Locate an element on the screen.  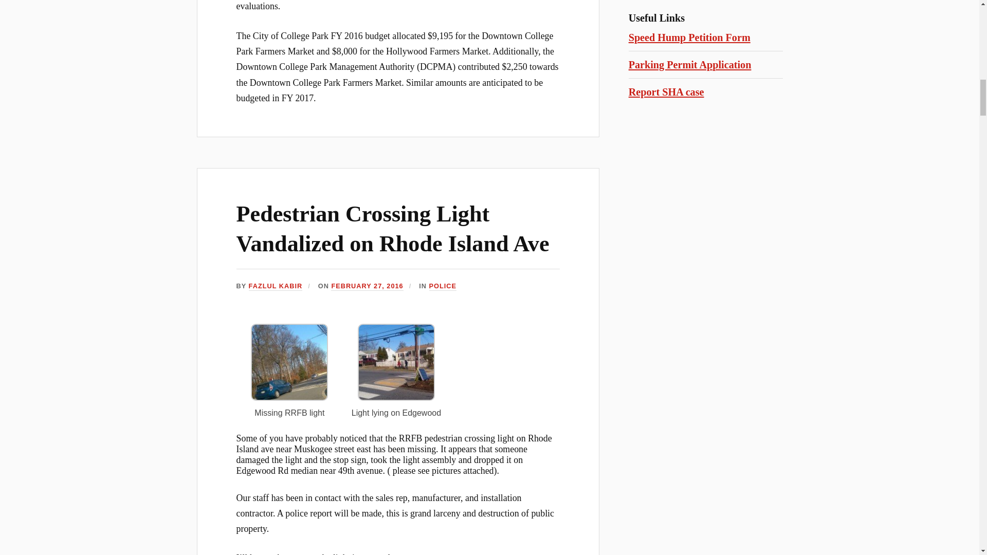
FAZLUL KABIR is located at coordinates (276, 286).